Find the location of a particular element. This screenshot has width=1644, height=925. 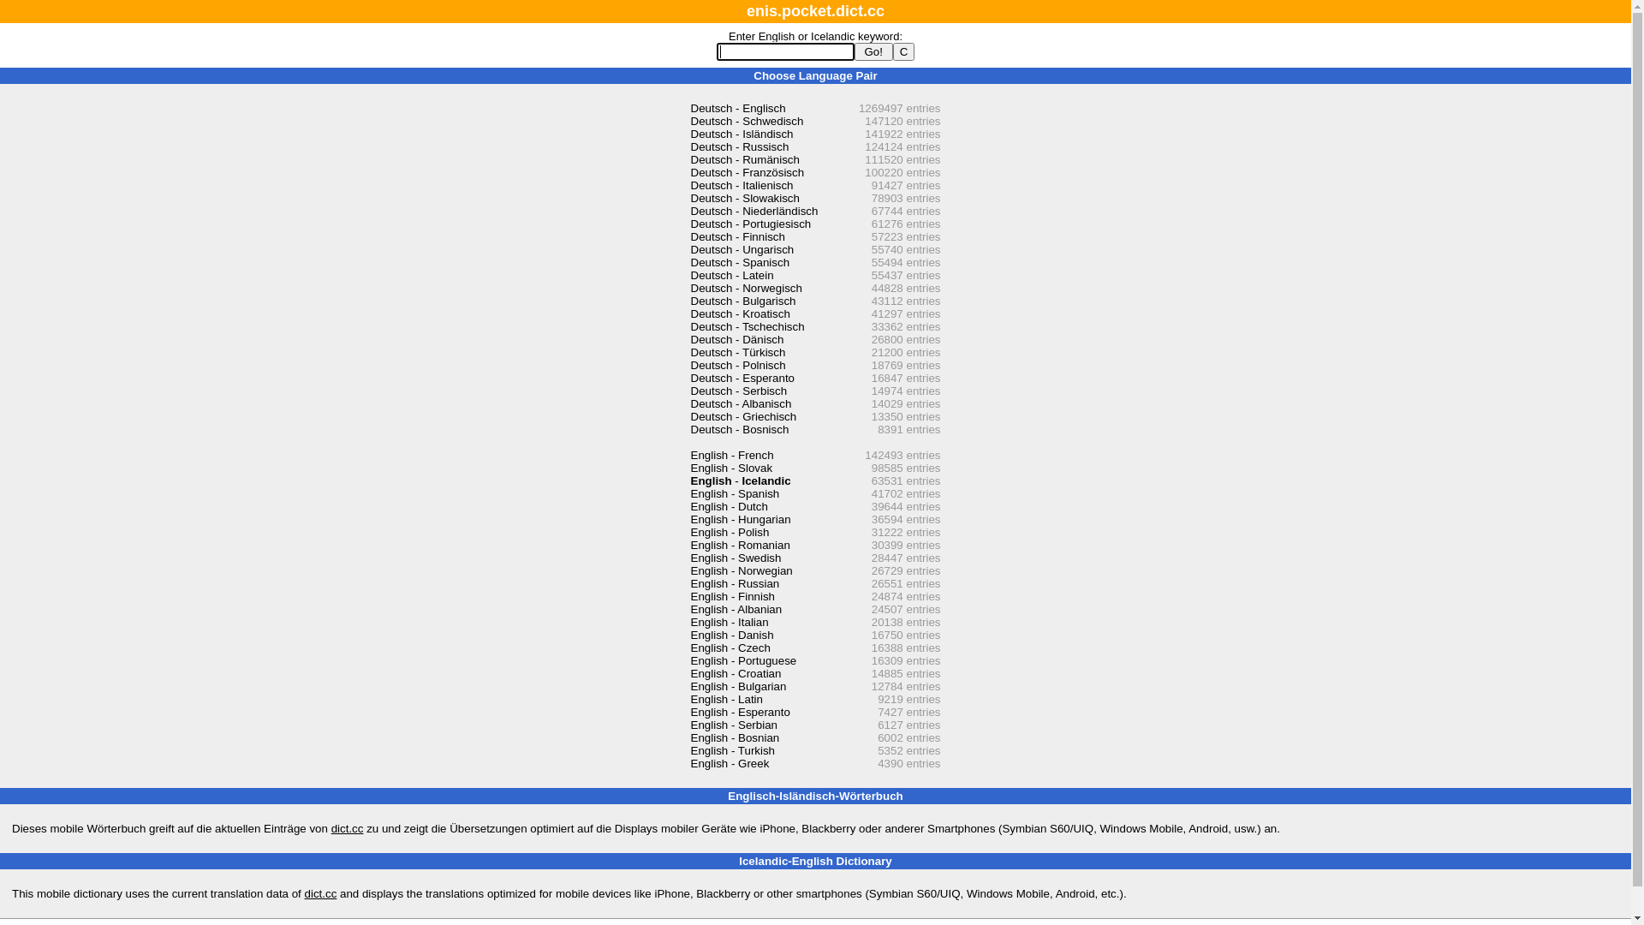

C is located at coordinates (904, 51).